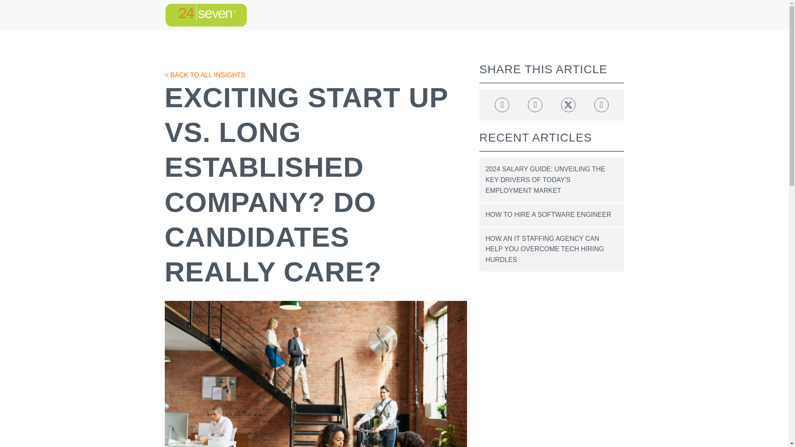 The image size is (795, 447). I want to click on 24 Seven, so click(206, 15).